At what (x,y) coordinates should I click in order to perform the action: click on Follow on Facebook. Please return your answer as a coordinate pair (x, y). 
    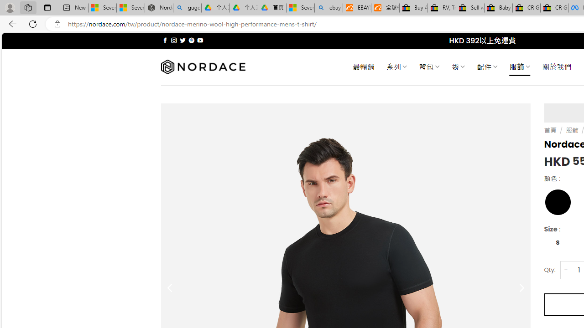
    Looking at the image, I should click on (165, 40).